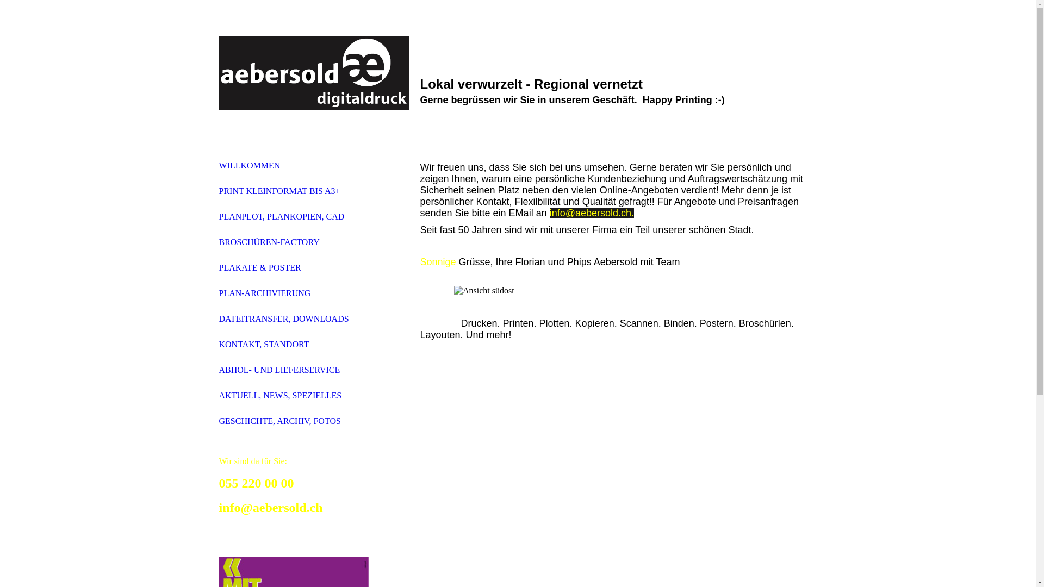 The width and height of the screenshot is (1044, 587). Describe the element at coordinates (284, 319) in the screenshot. I see `DATEITRANSFER, DOWNLOADS` at that location.